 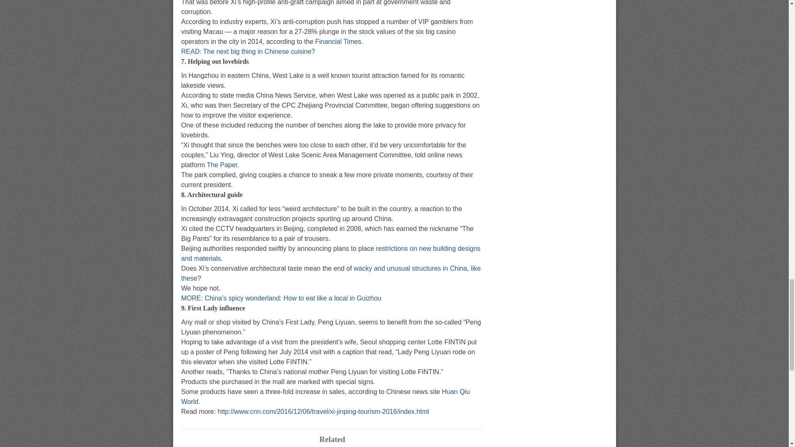 What do you see at coordinates (331, 253) in the screenshot?
I see `restrictions on new building designs and materials` at bounding box center [331, 253].